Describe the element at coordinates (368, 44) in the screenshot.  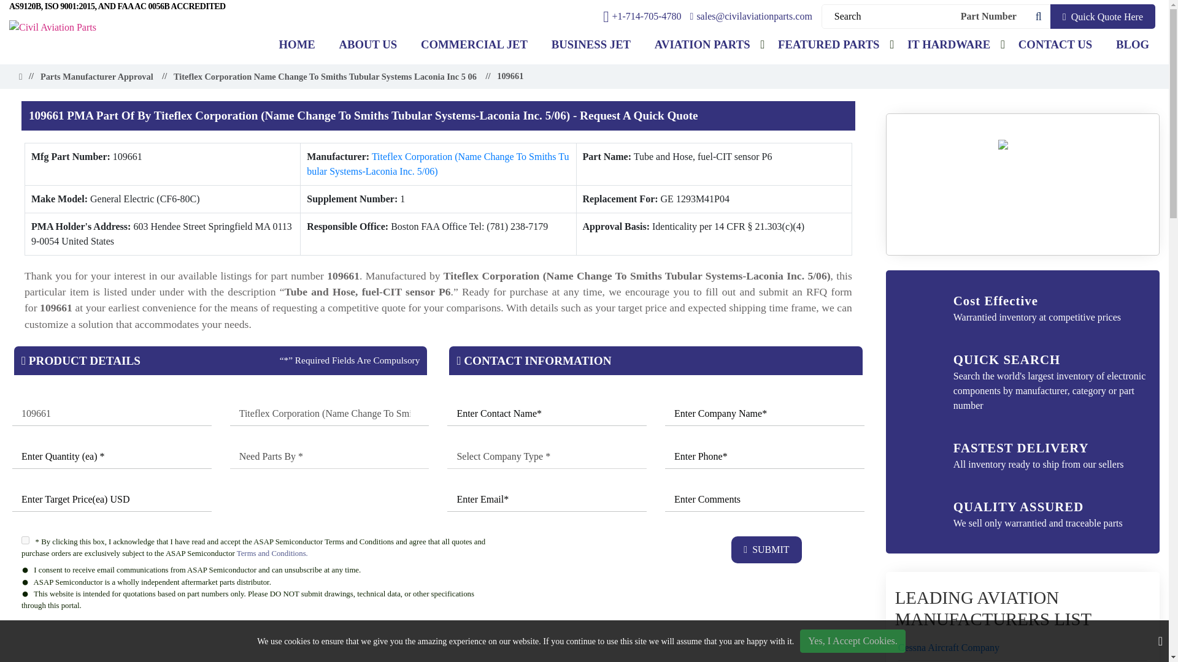
I see `ABOUT US` at that location.